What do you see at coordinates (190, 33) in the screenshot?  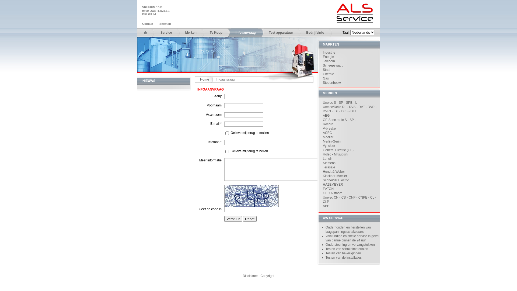 I see `Merken` at bounding box center [190, 33].